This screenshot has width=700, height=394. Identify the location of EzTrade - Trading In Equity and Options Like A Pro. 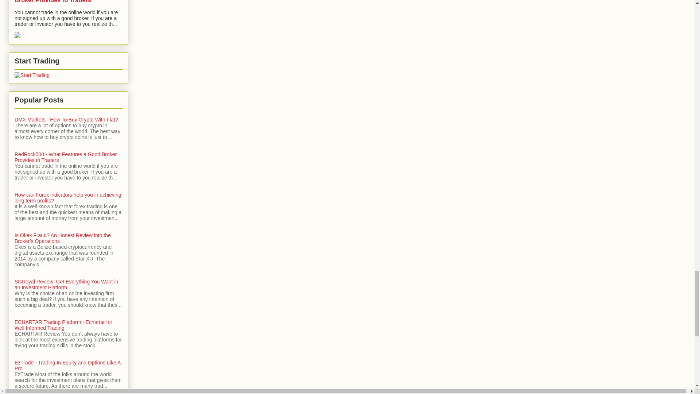
(67, 366).